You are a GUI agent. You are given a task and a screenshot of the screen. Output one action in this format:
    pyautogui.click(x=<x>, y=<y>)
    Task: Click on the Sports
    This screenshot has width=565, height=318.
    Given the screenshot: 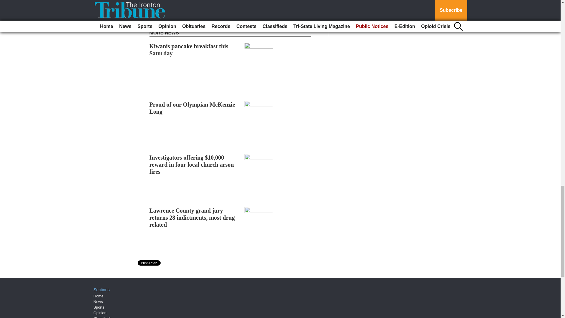 What is the action you would take?
    pyautogui.click(x=99, y=307)
    